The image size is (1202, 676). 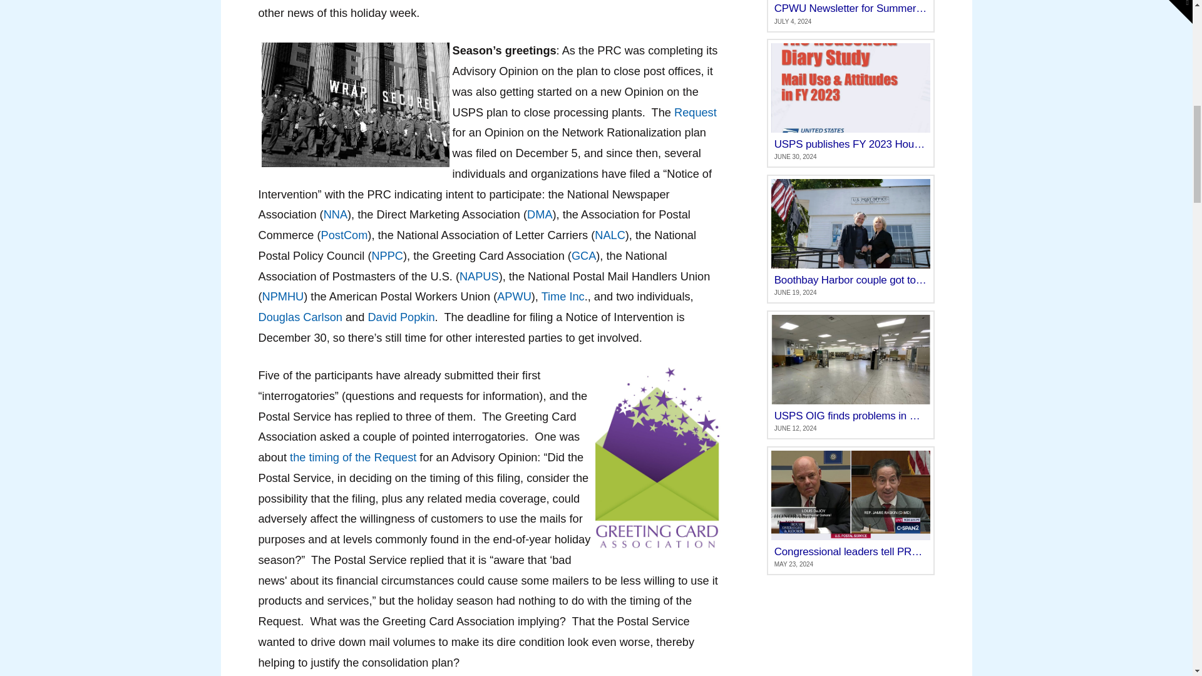 What do you see at coordinates (610, 235) in the screenshot?
I see `NALC` at bounding box center [610, 235].